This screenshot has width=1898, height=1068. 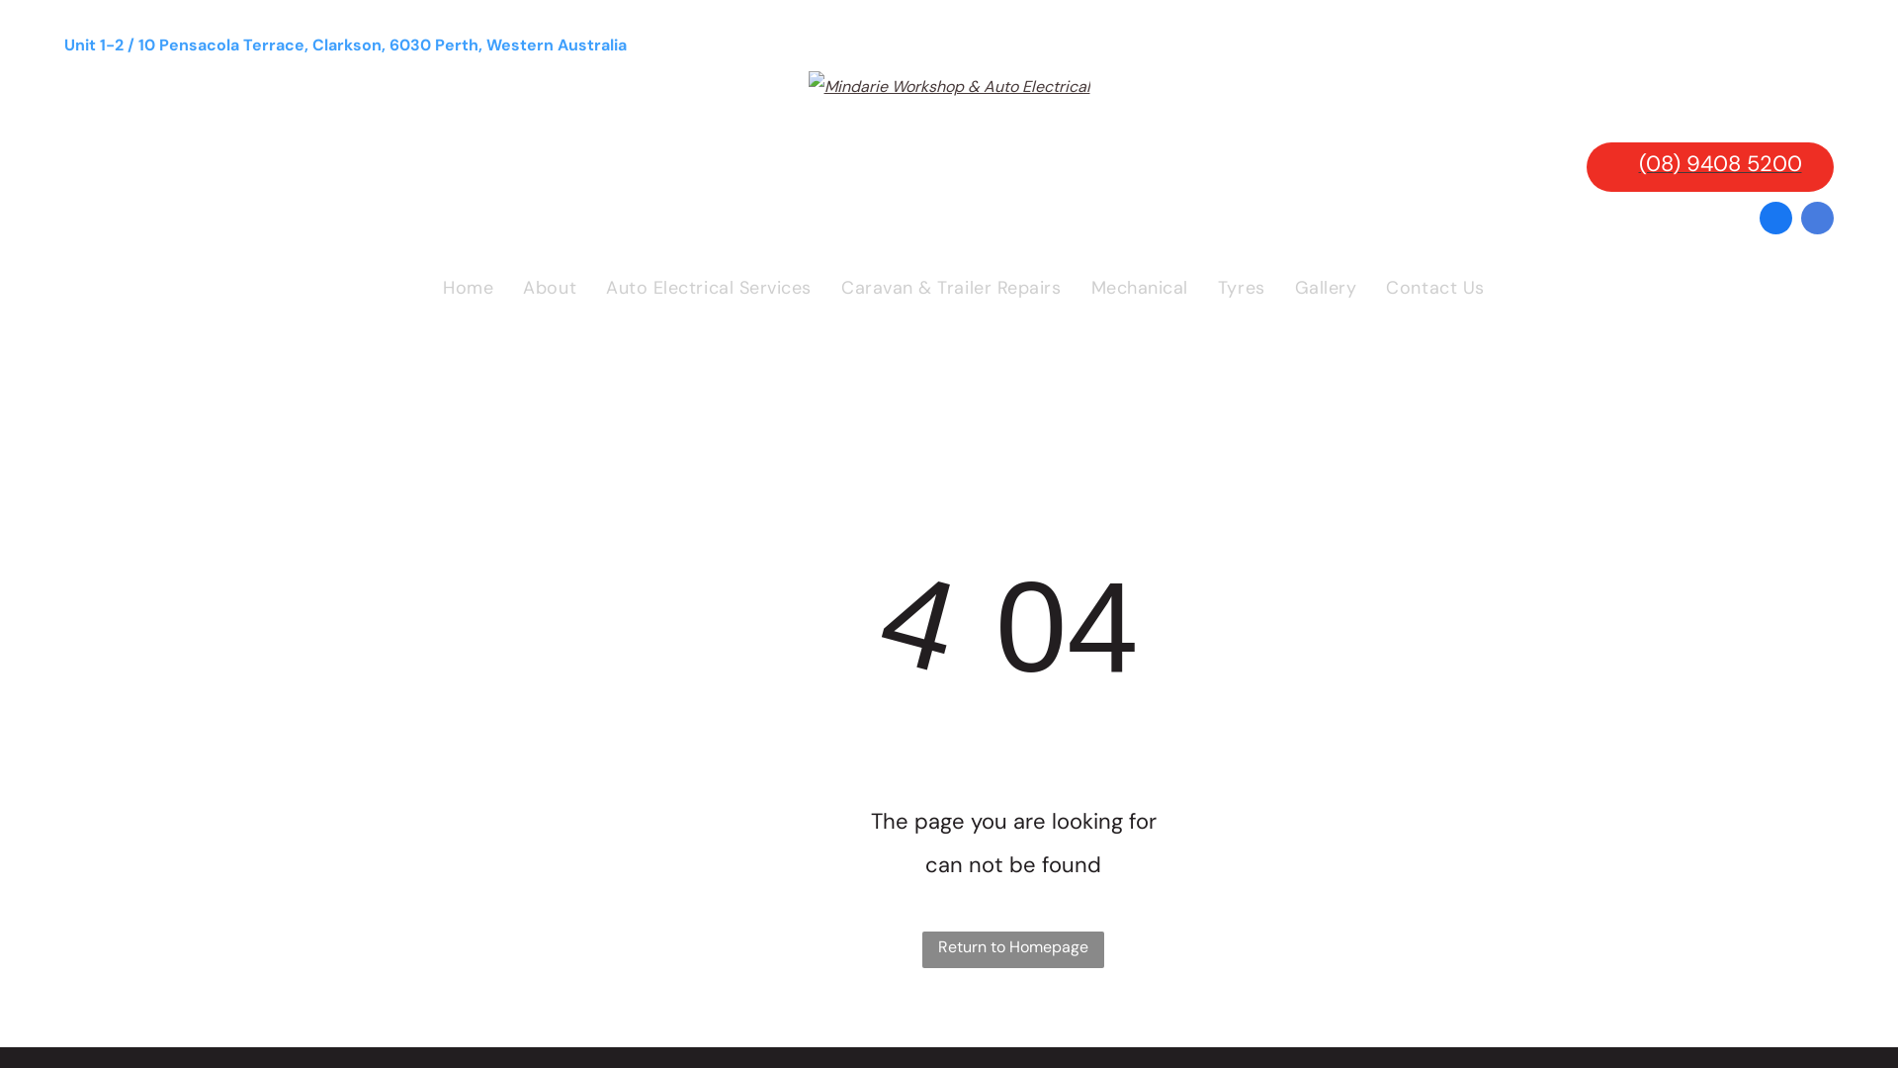 What do you see at coordinates (1140, 287) in the screenshot?
I see `Mechanical` at bounding box center [1140, 287].